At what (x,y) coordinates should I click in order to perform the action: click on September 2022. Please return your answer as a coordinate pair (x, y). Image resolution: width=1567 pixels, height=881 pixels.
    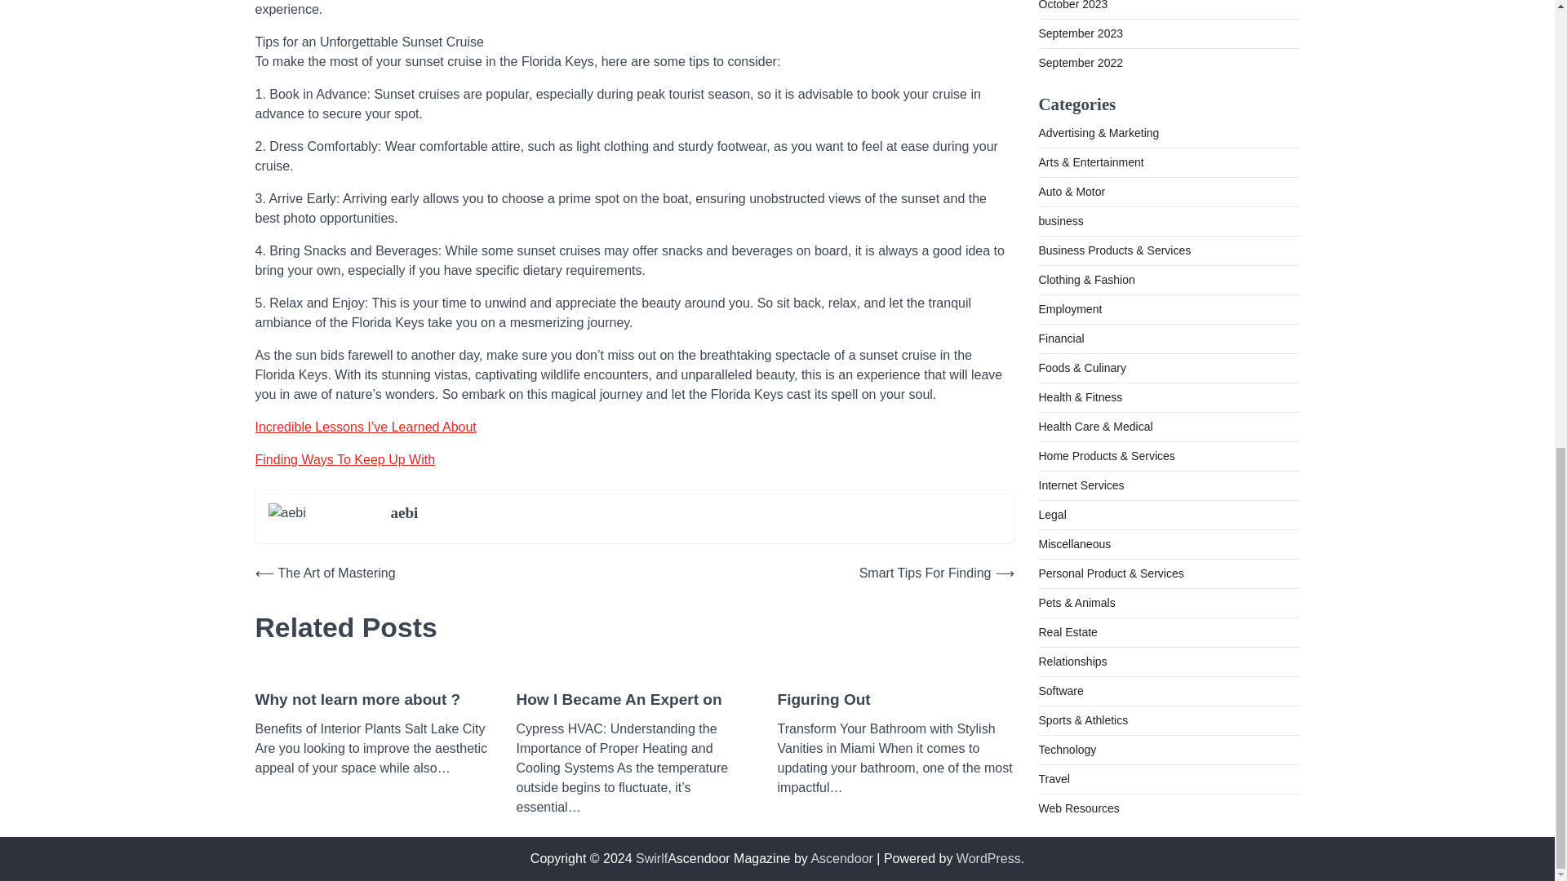
    Looking at the image, I should click on (1081, 2).